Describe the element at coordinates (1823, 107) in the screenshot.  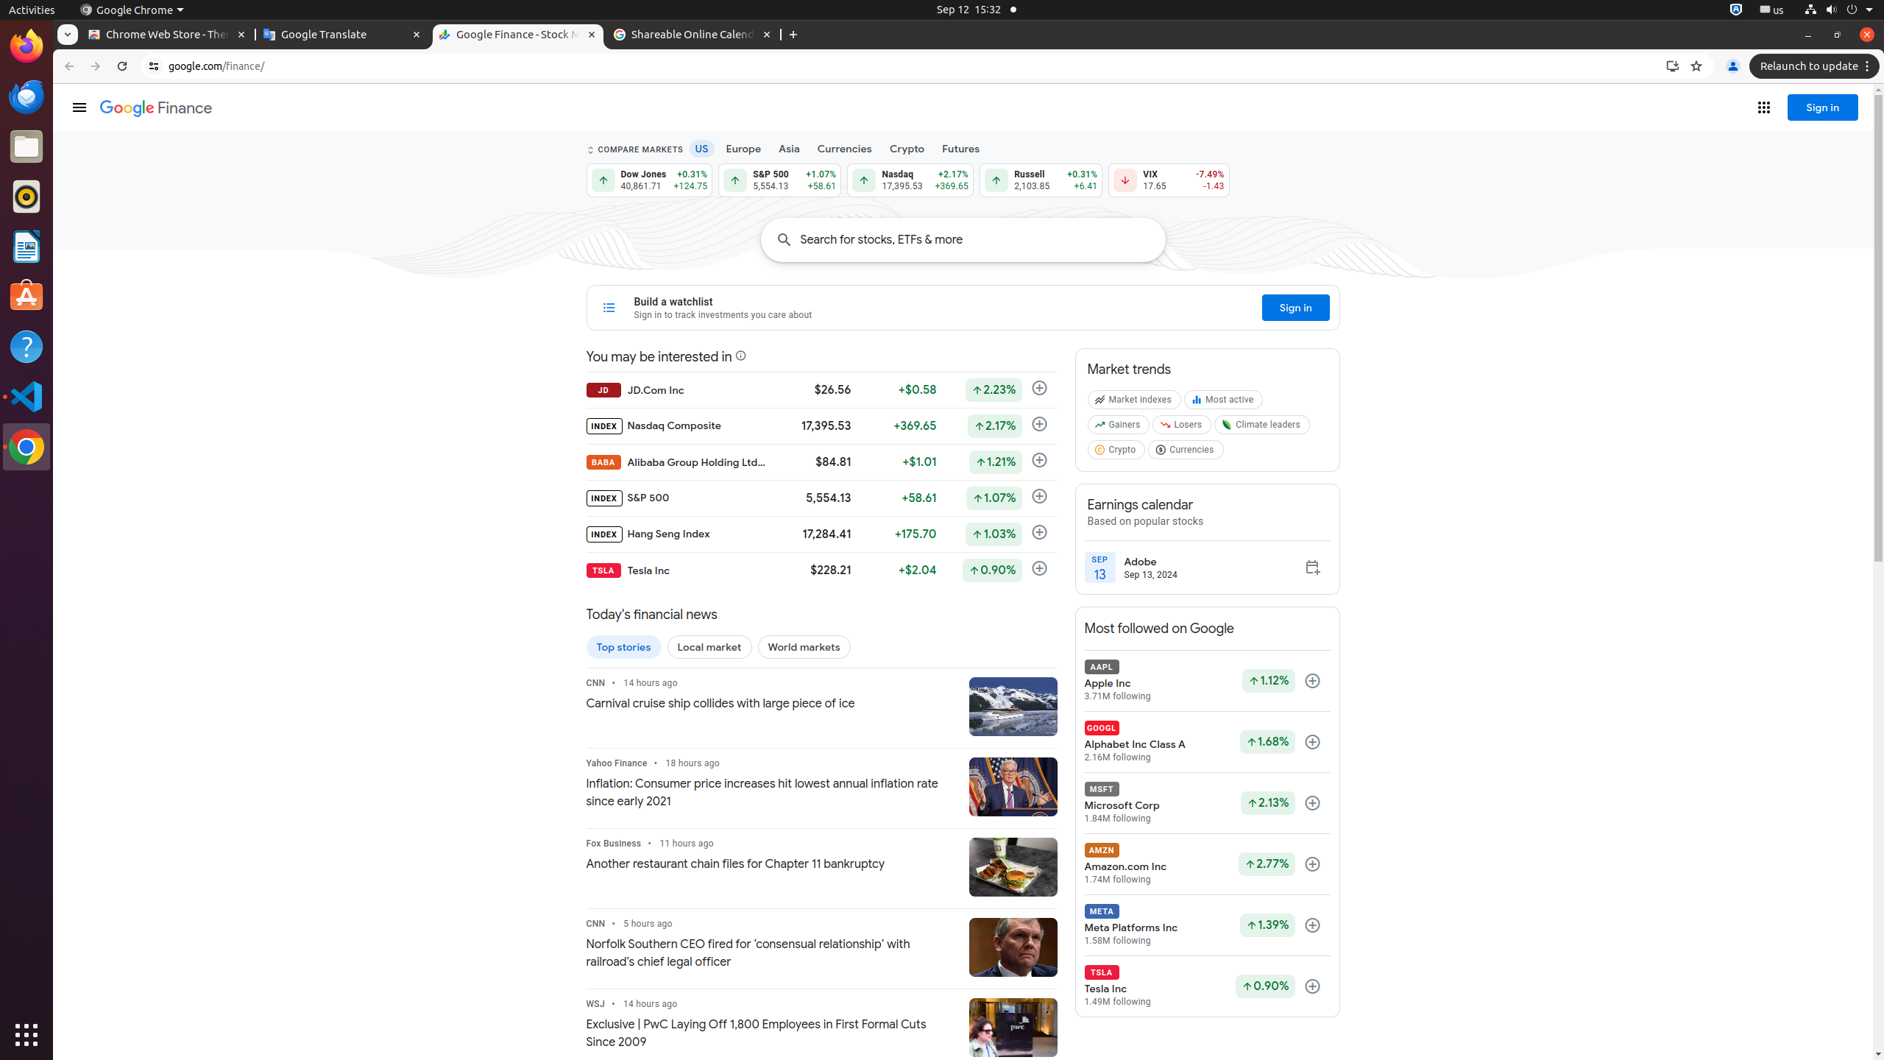
I see `Sign in` at that location.